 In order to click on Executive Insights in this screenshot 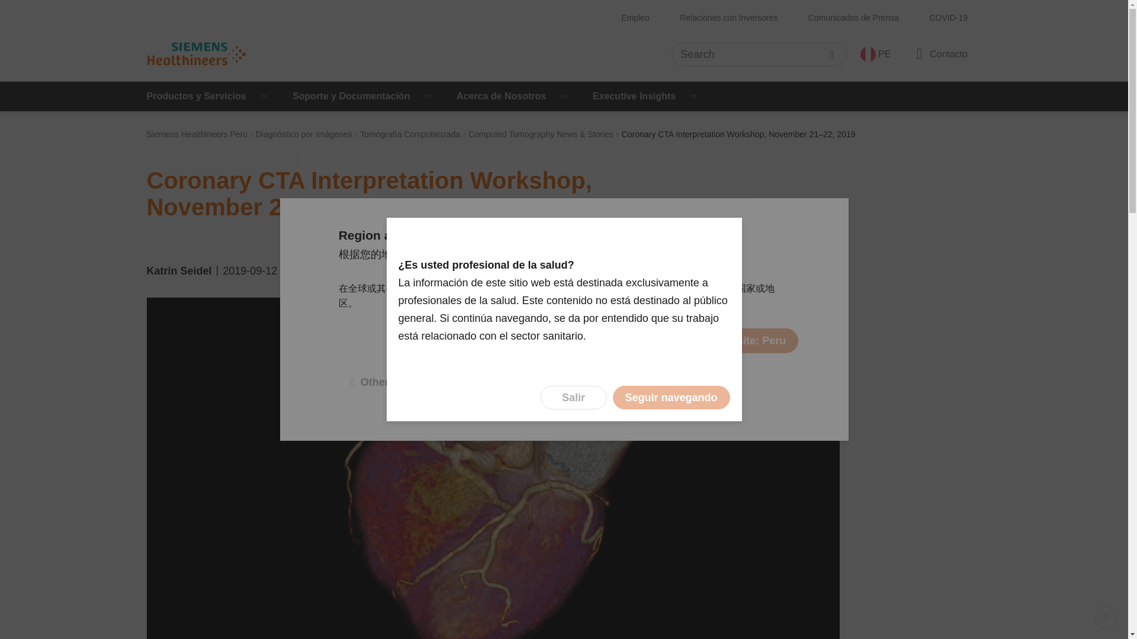, I will do `click(645, 96)`.